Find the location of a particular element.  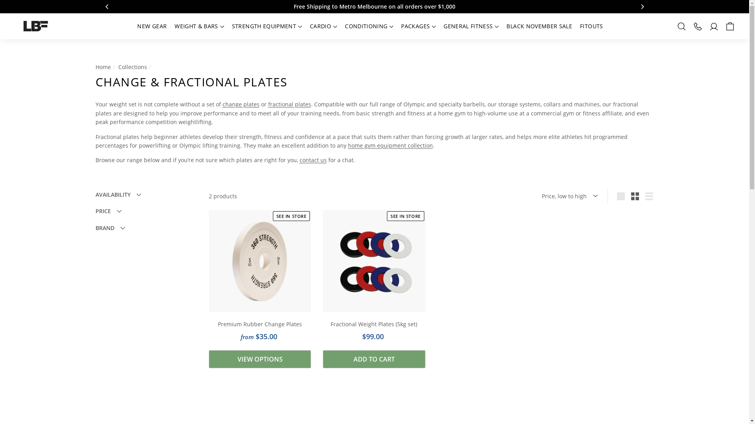

SEARCH is located at coordinates (682, 26).